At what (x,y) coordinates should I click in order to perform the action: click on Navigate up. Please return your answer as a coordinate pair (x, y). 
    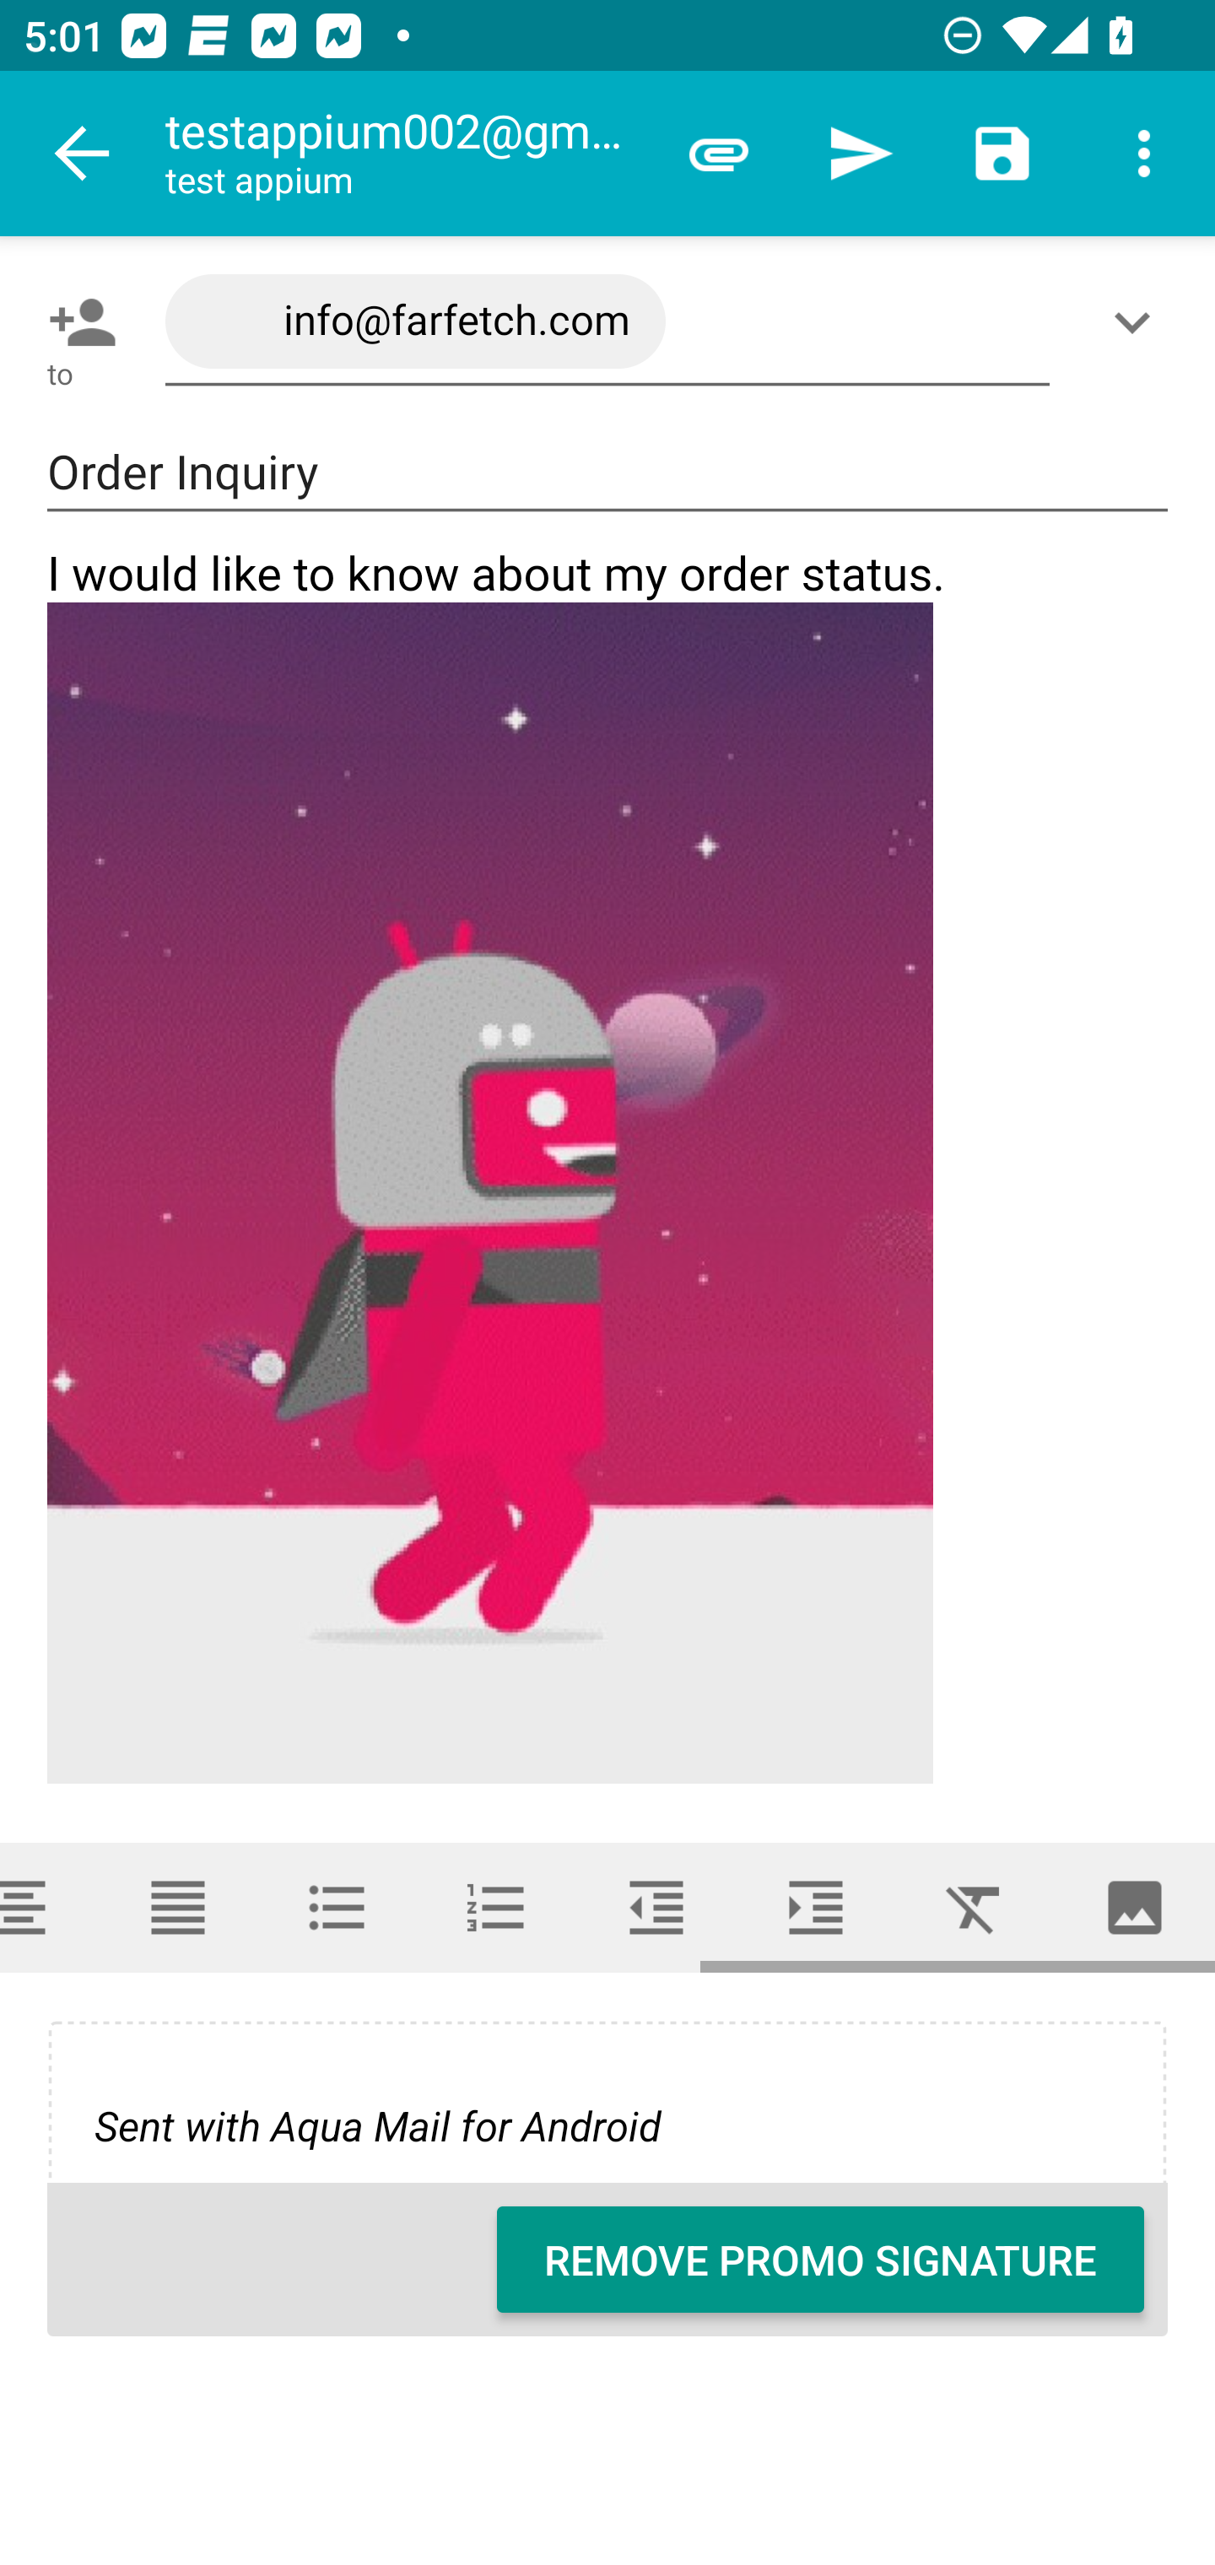
    Looking at the image, I should click on (83, 154).